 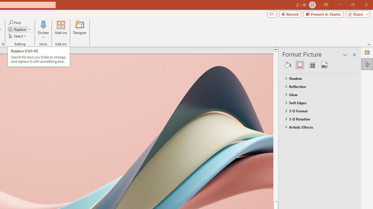 What do you see at coordinates (18, 36) in the screenshot?
I see `Select` at bounding box center [18, 36].